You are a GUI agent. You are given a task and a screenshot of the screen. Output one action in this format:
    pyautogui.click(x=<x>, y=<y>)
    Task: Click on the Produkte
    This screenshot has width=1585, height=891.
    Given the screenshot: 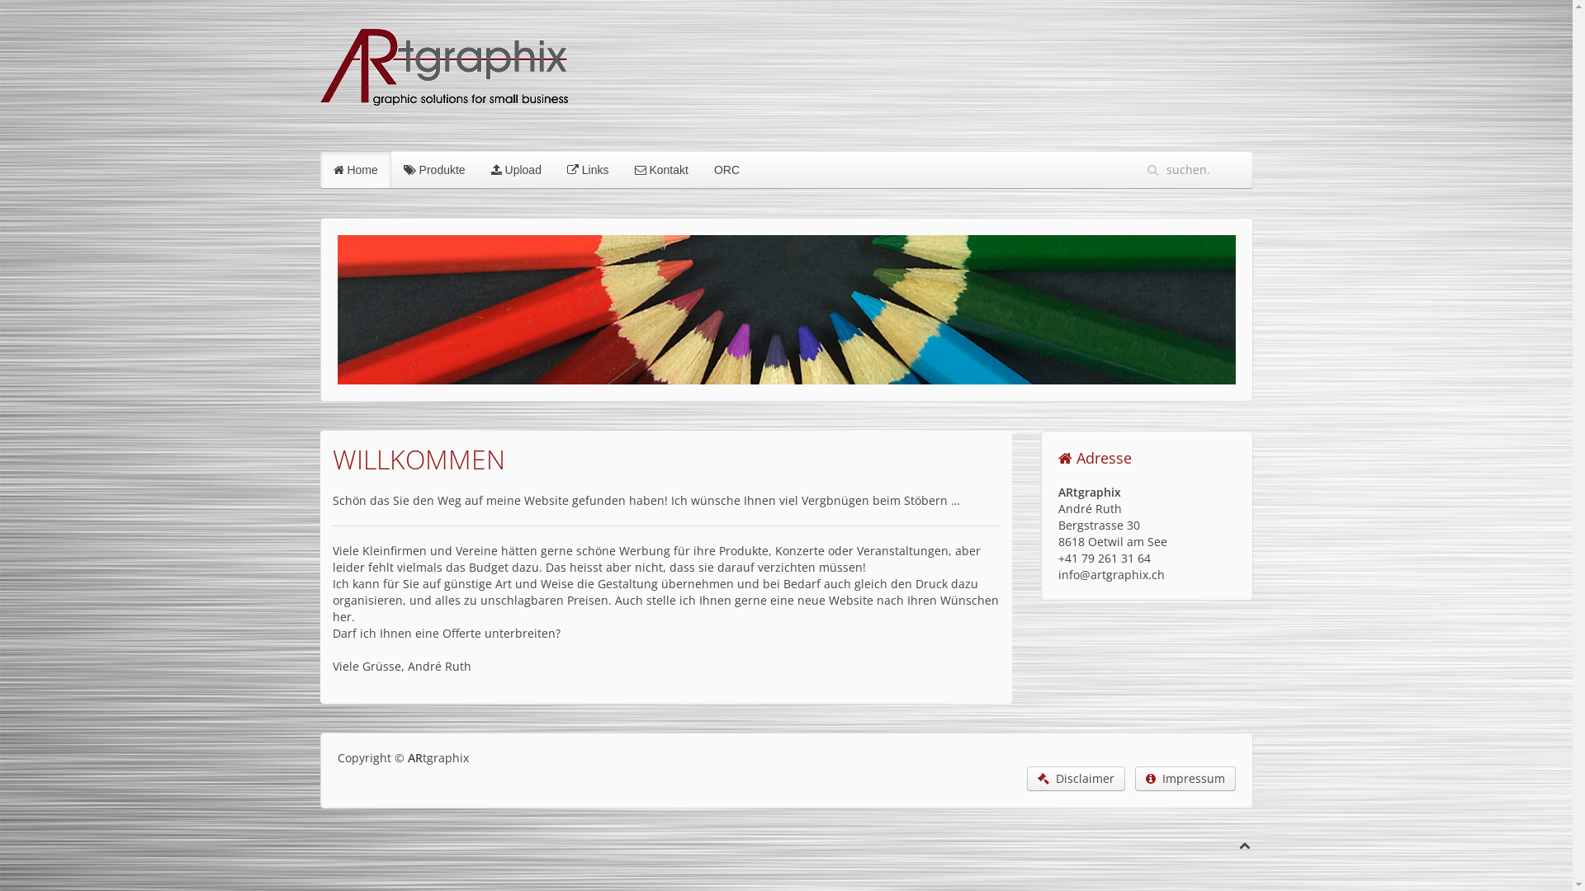 What is the action you would take?
    pyautogui.click(x=434, y=170)
    